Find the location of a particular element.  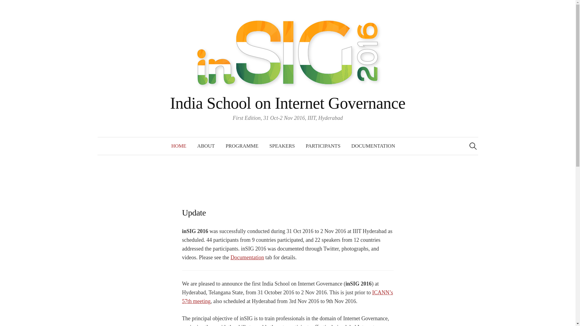

HOME is located at coordinates (179, 146).